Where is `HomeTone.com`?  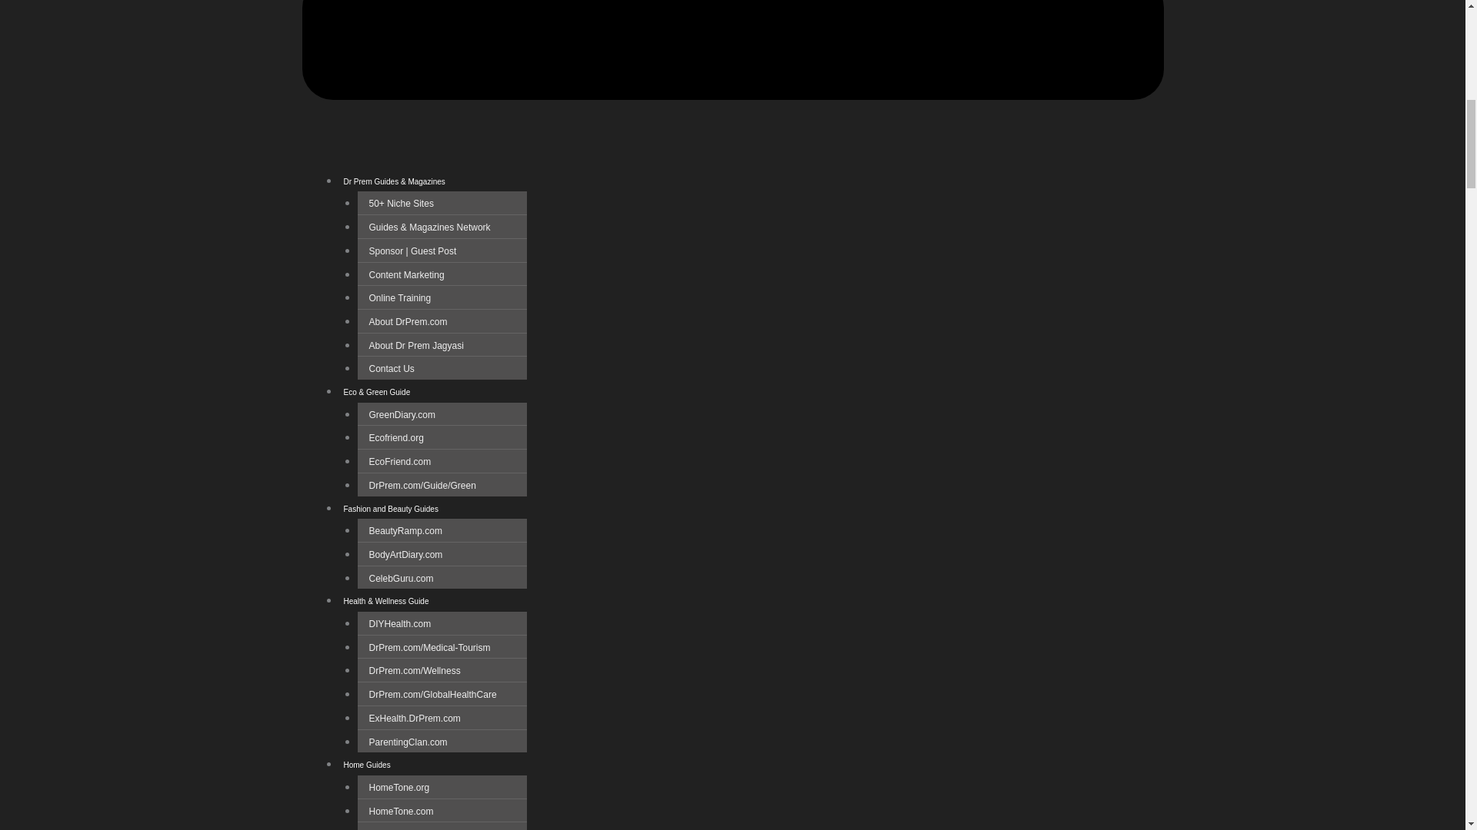
HomeTone.com is located at coordinates (400, 811).